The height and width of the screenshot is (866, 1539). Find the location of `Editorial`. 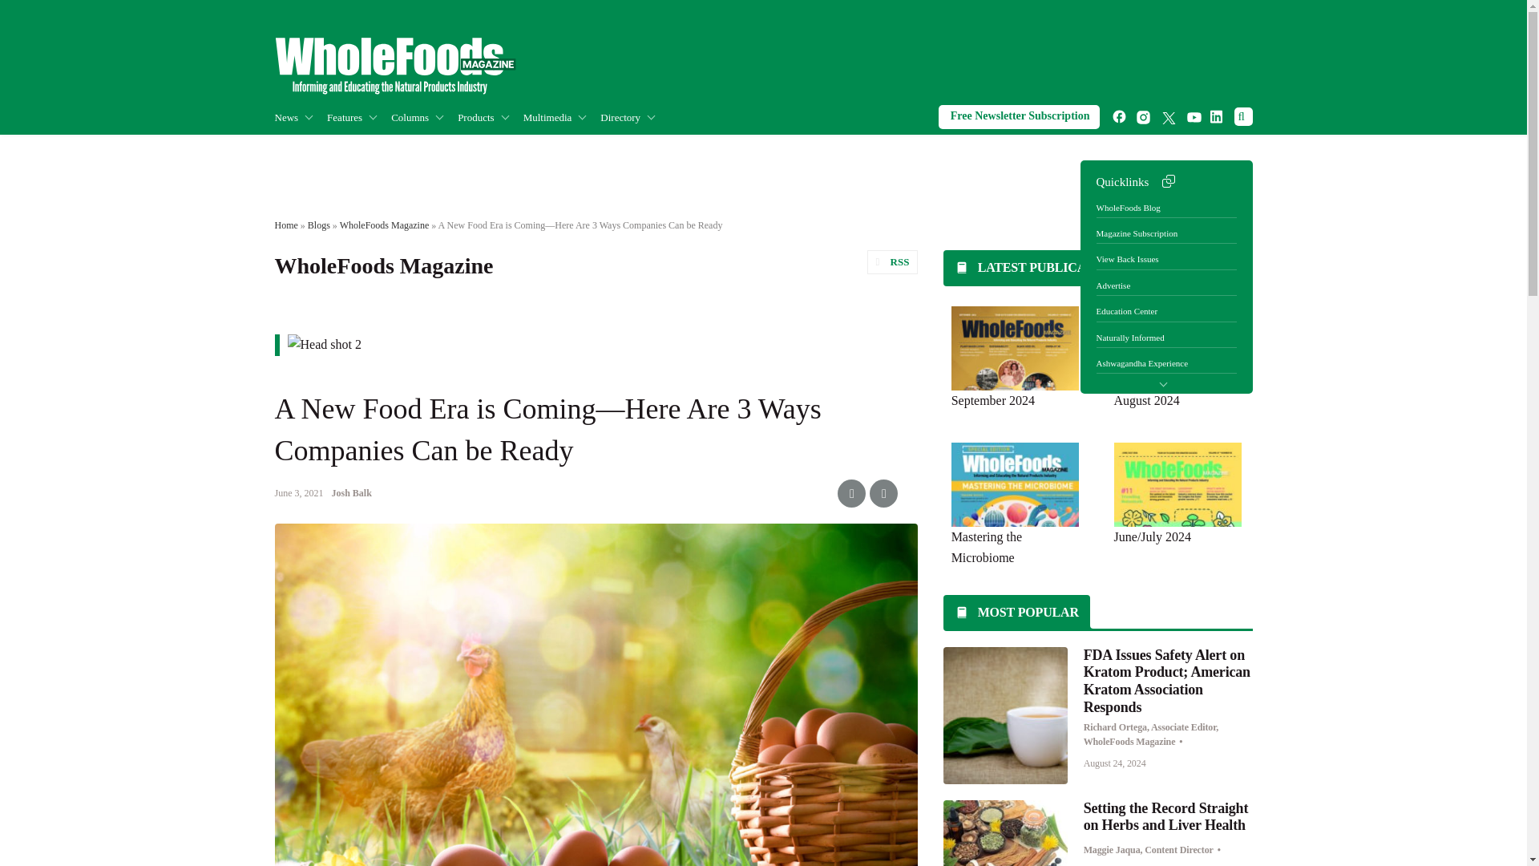

Editorial is located at coordinates (479, 151).